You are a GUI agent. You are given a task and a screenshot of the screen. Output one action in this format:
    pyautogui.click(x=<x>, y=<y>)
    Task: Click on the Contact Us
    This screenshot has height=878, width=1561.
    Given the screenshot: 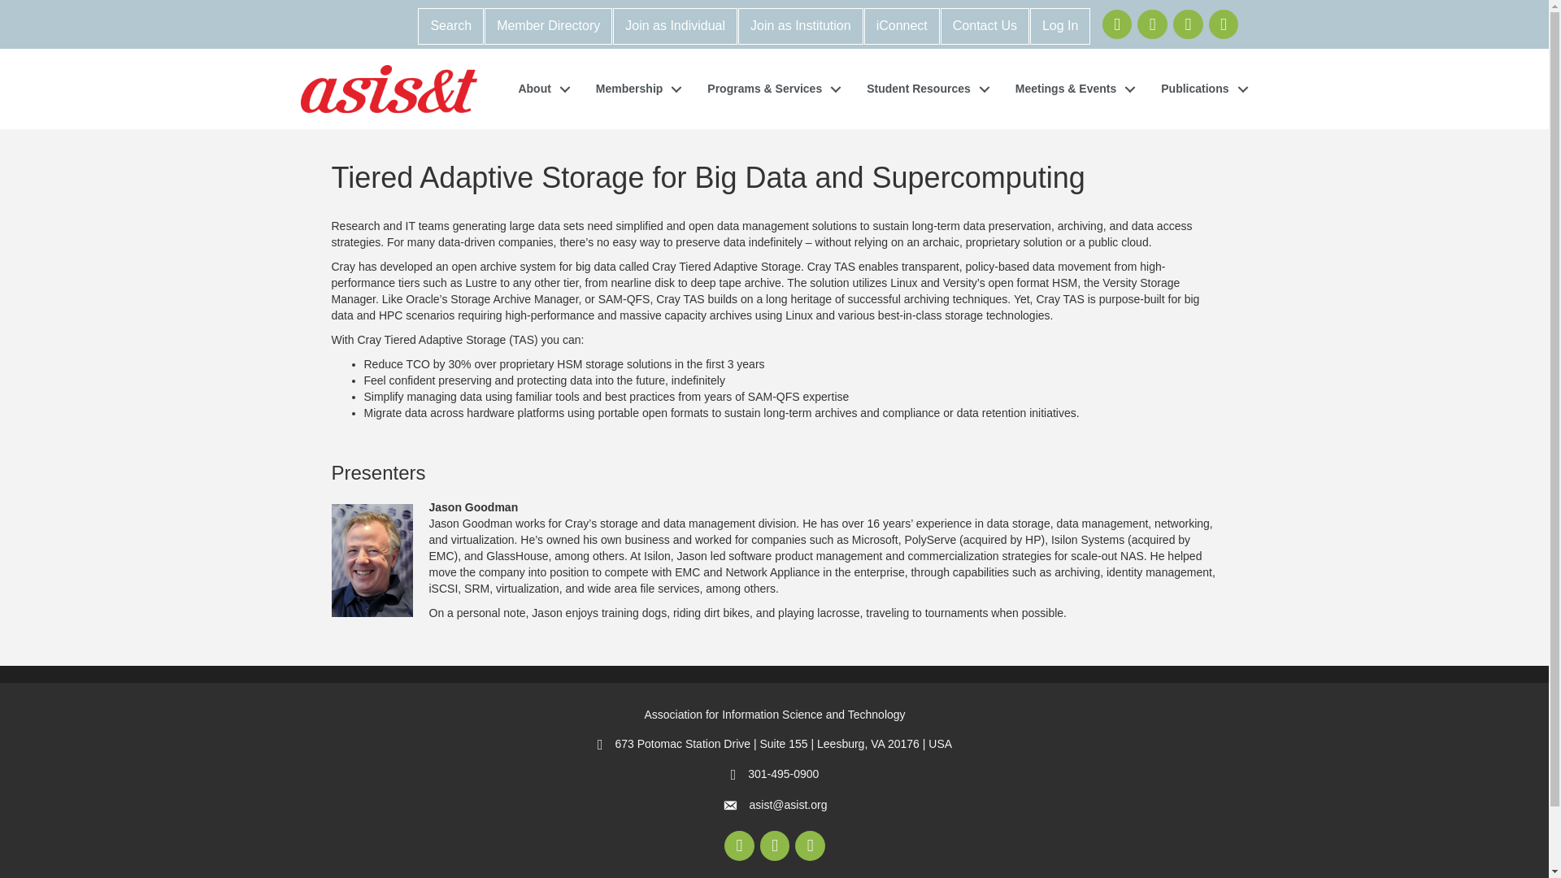 What is the action you would take?
    pyautogui.click(x=985, y=26)
    